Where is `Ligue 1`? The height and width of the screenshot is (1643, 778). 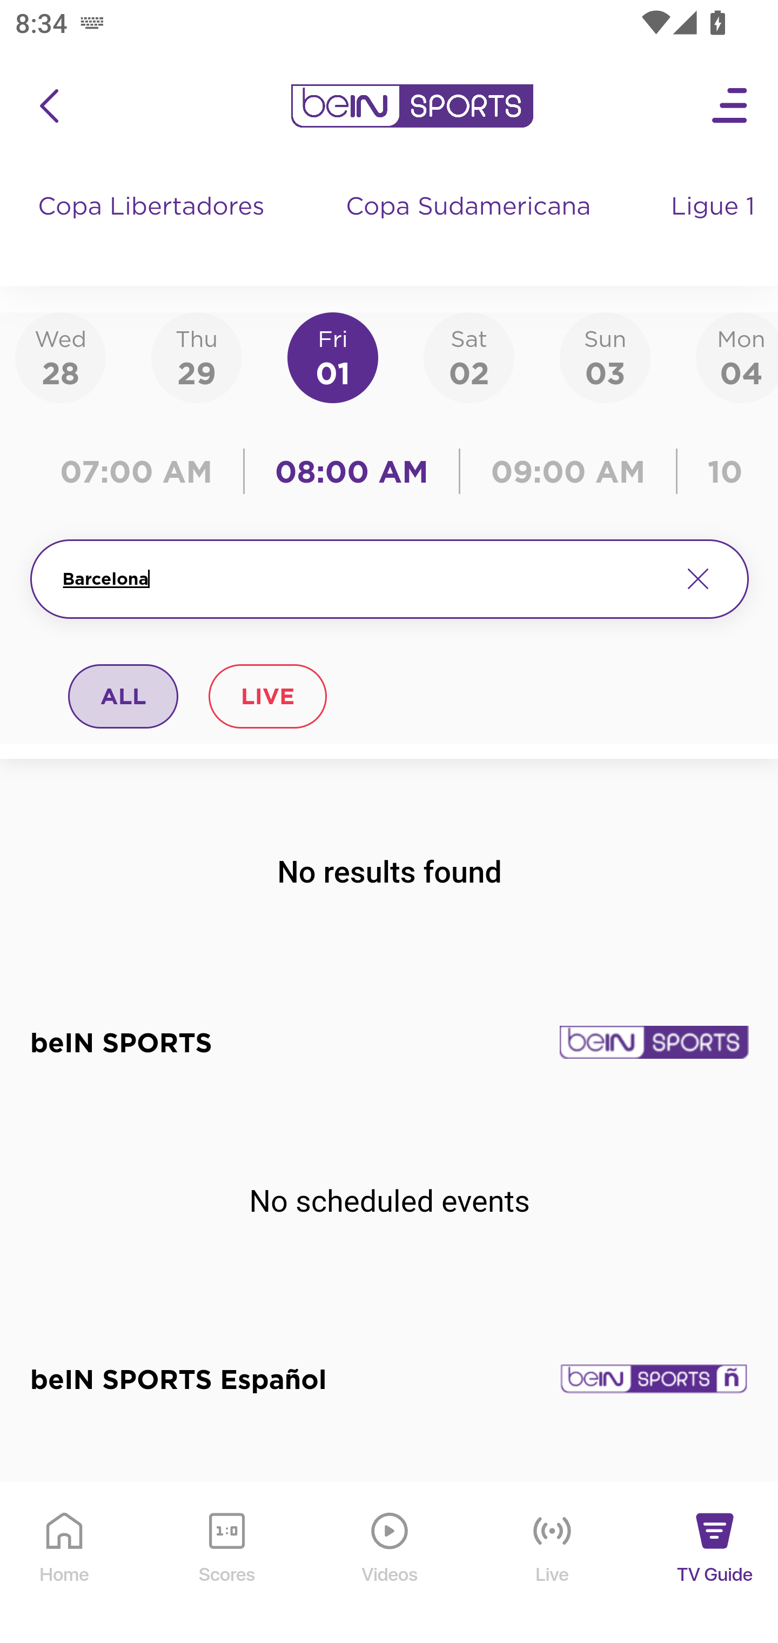
Ligue 1 is located at coordinates (715, 227).